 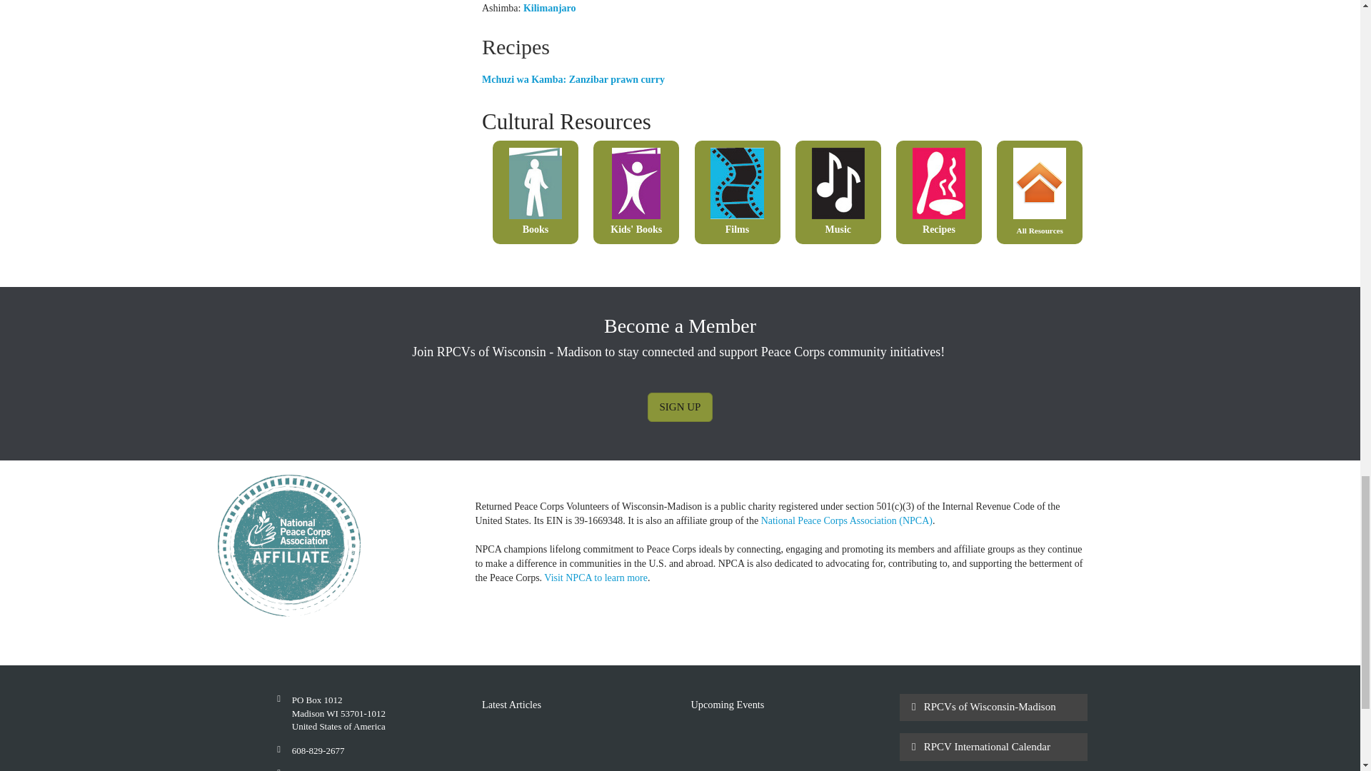 What do you see at coordinates (680, 407) in the screenshot?
I see `Sign Up` at bounding box center [680, 407].